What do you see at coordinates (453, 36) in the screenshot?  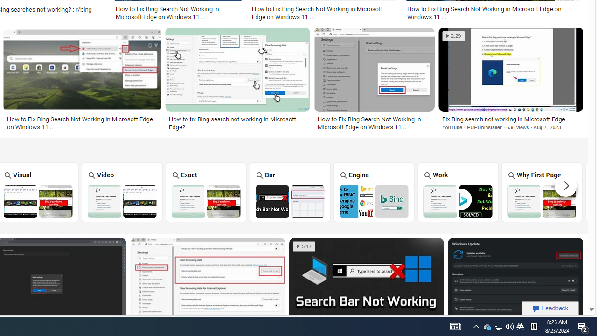 I see `2:29` at bounding box center [453, 36].